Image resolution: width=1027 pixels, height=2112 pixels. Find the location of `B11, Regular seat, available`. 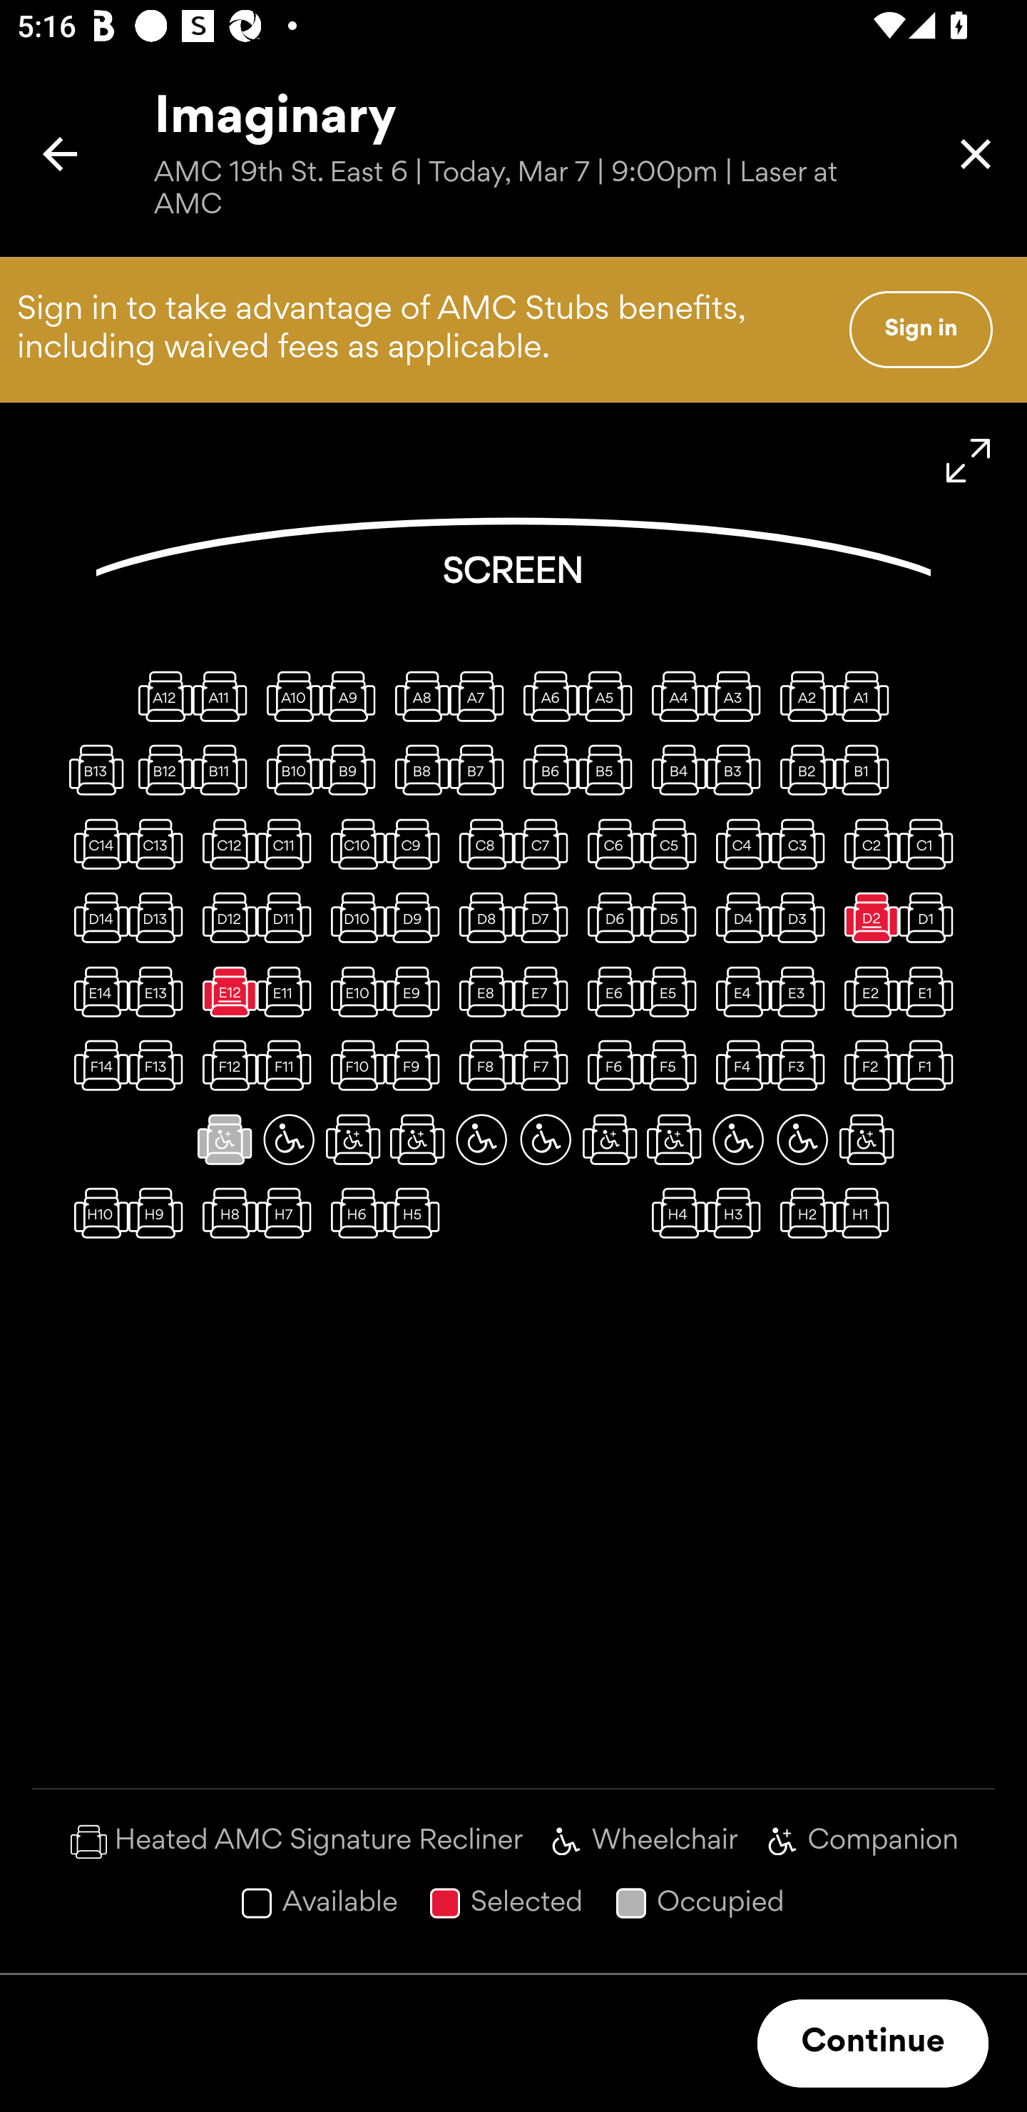

B11, Regular seat, available is located at coordinates (225, 769).